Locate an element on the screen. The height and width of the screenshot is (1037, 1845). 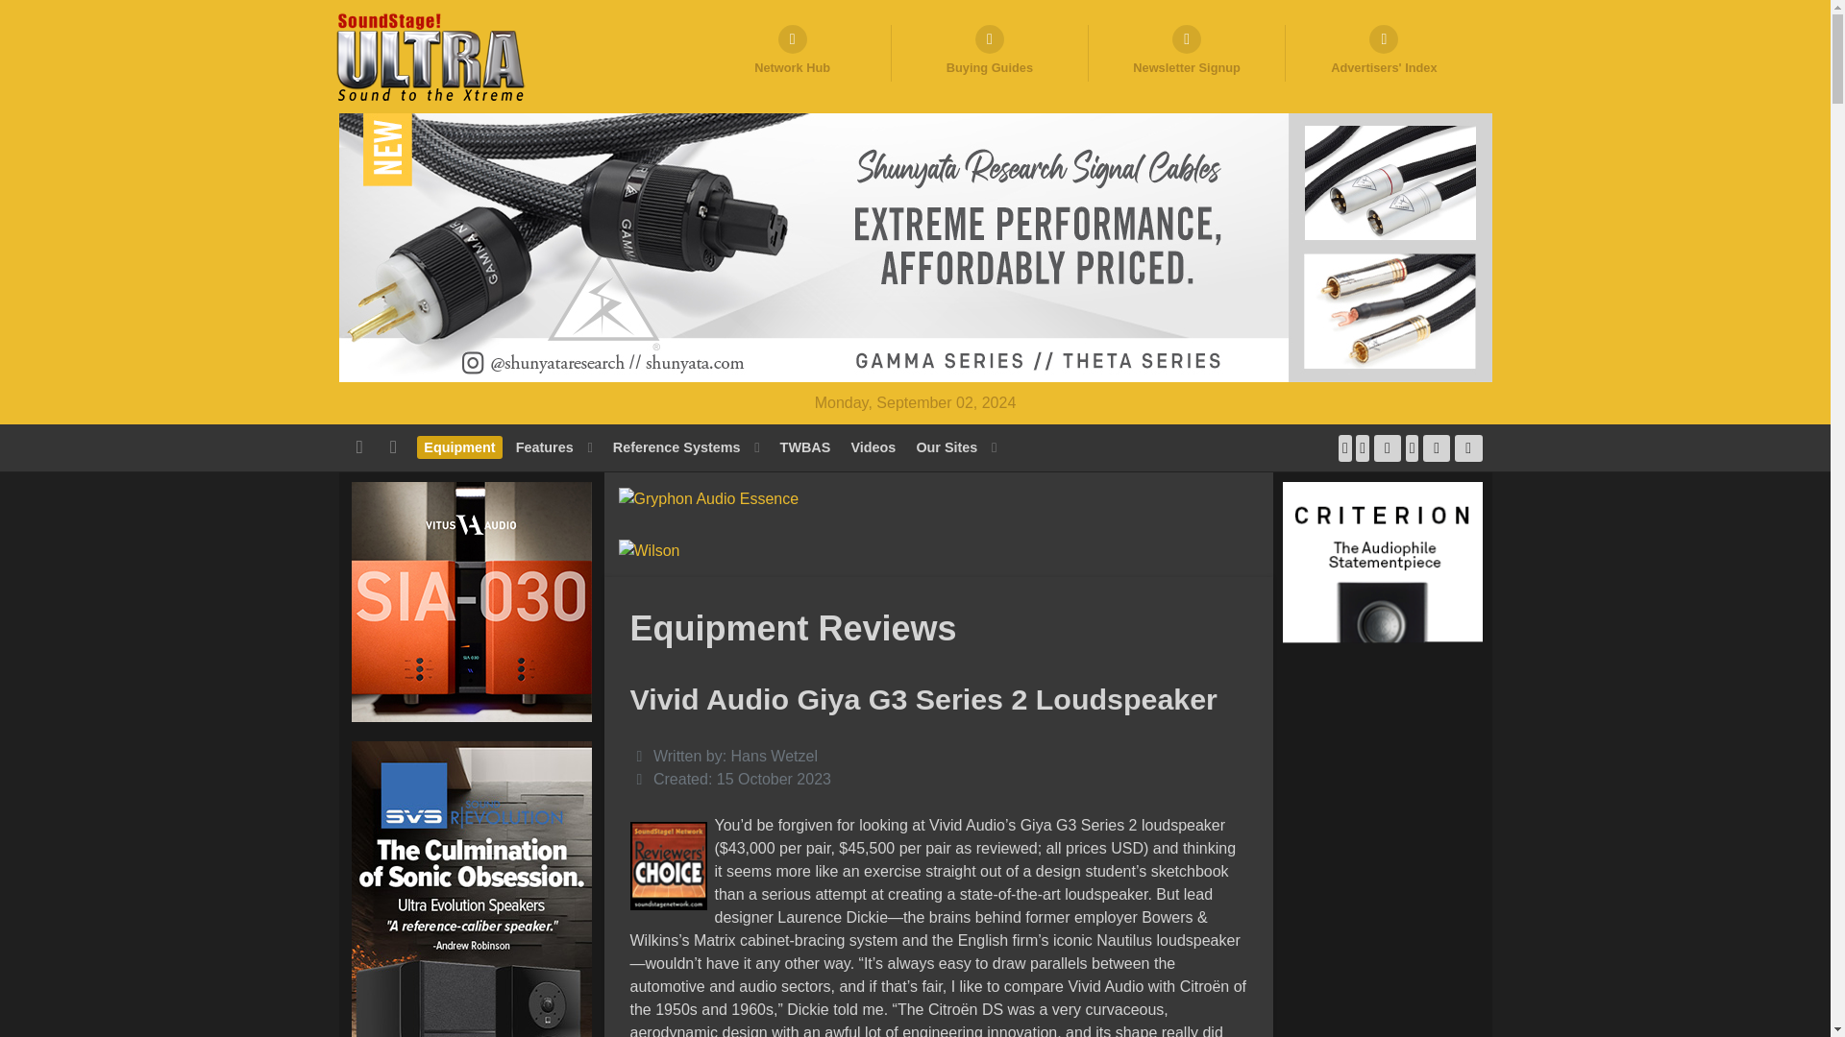
Buying Guides is located at coordinates (990, 53).